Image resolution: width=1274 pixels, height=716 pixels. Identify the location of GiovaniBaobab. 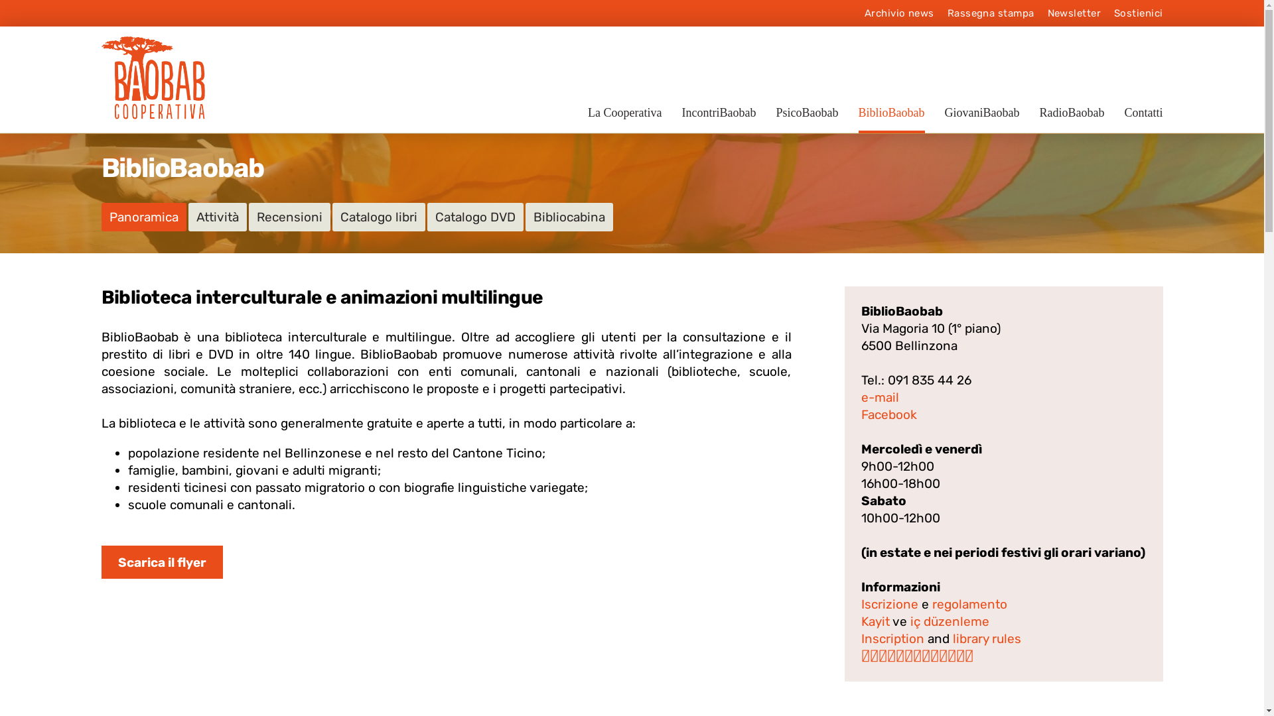
(982, 119).